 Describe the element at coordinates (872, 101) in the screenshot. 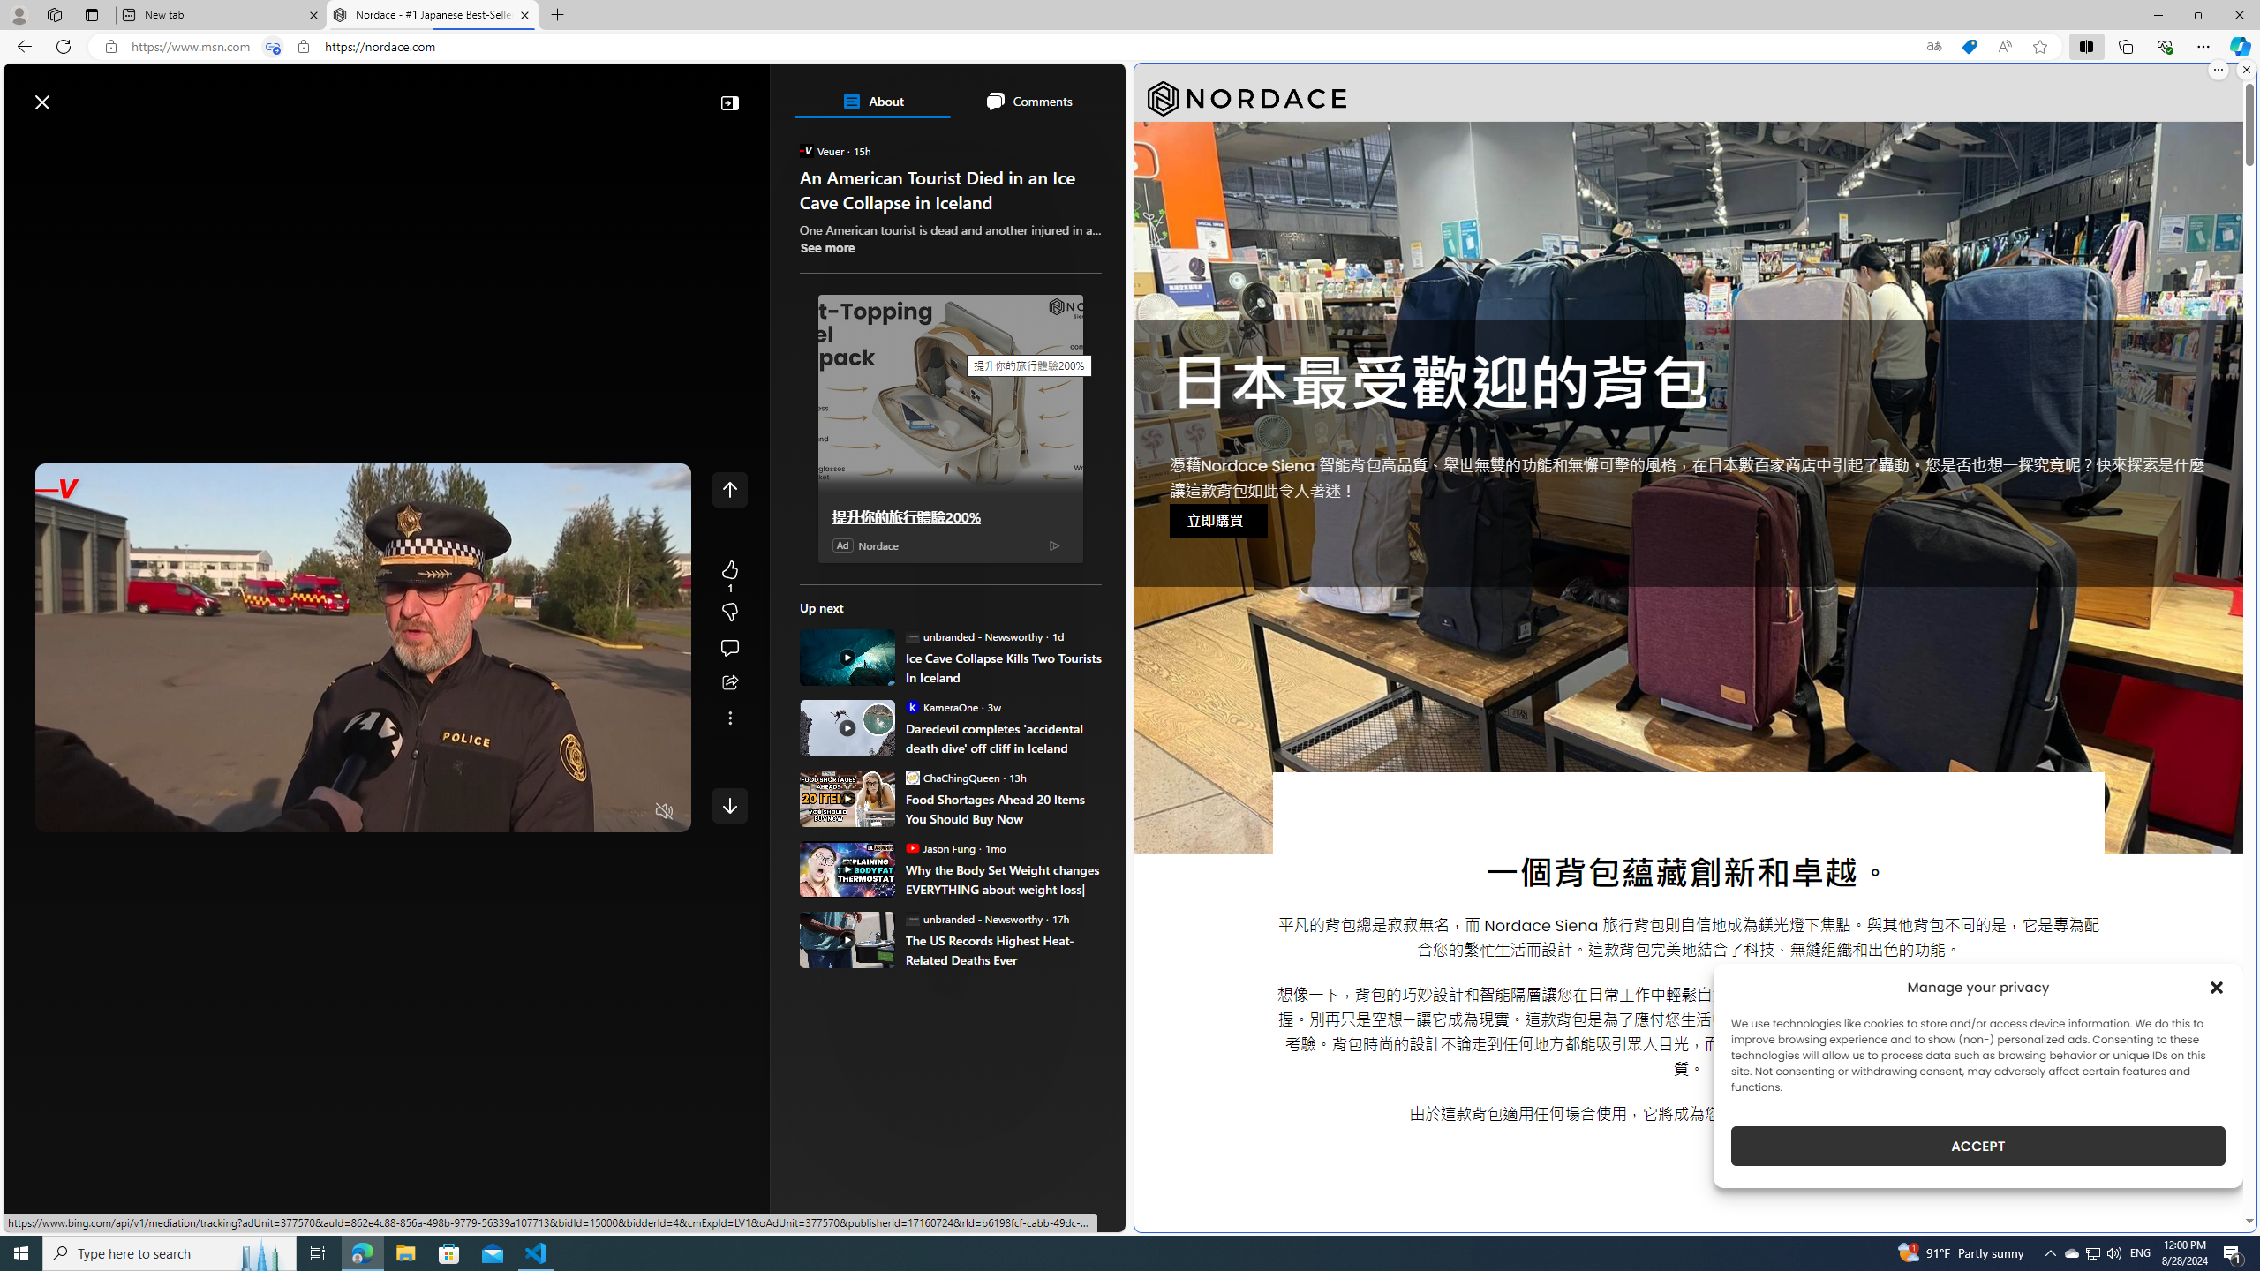

I see `About` at that location.